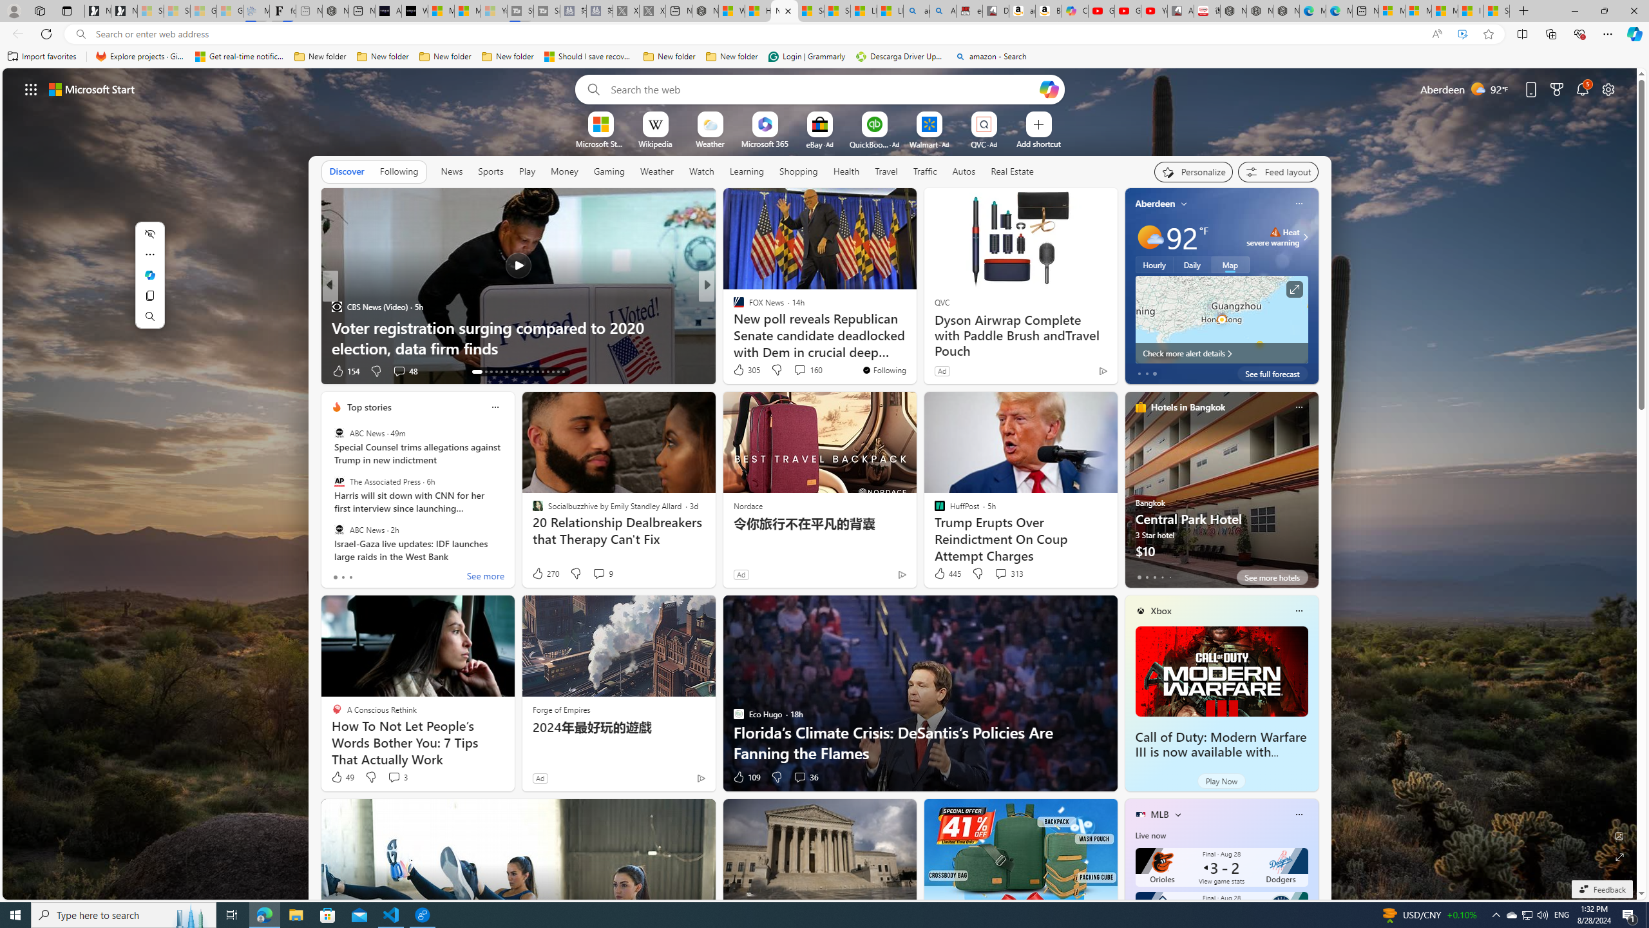 The height and width of the screenshot is (928, 1649). Describe the element at coordinates (758, 34) in the screenshot. I see `Address and search bar` at that location.